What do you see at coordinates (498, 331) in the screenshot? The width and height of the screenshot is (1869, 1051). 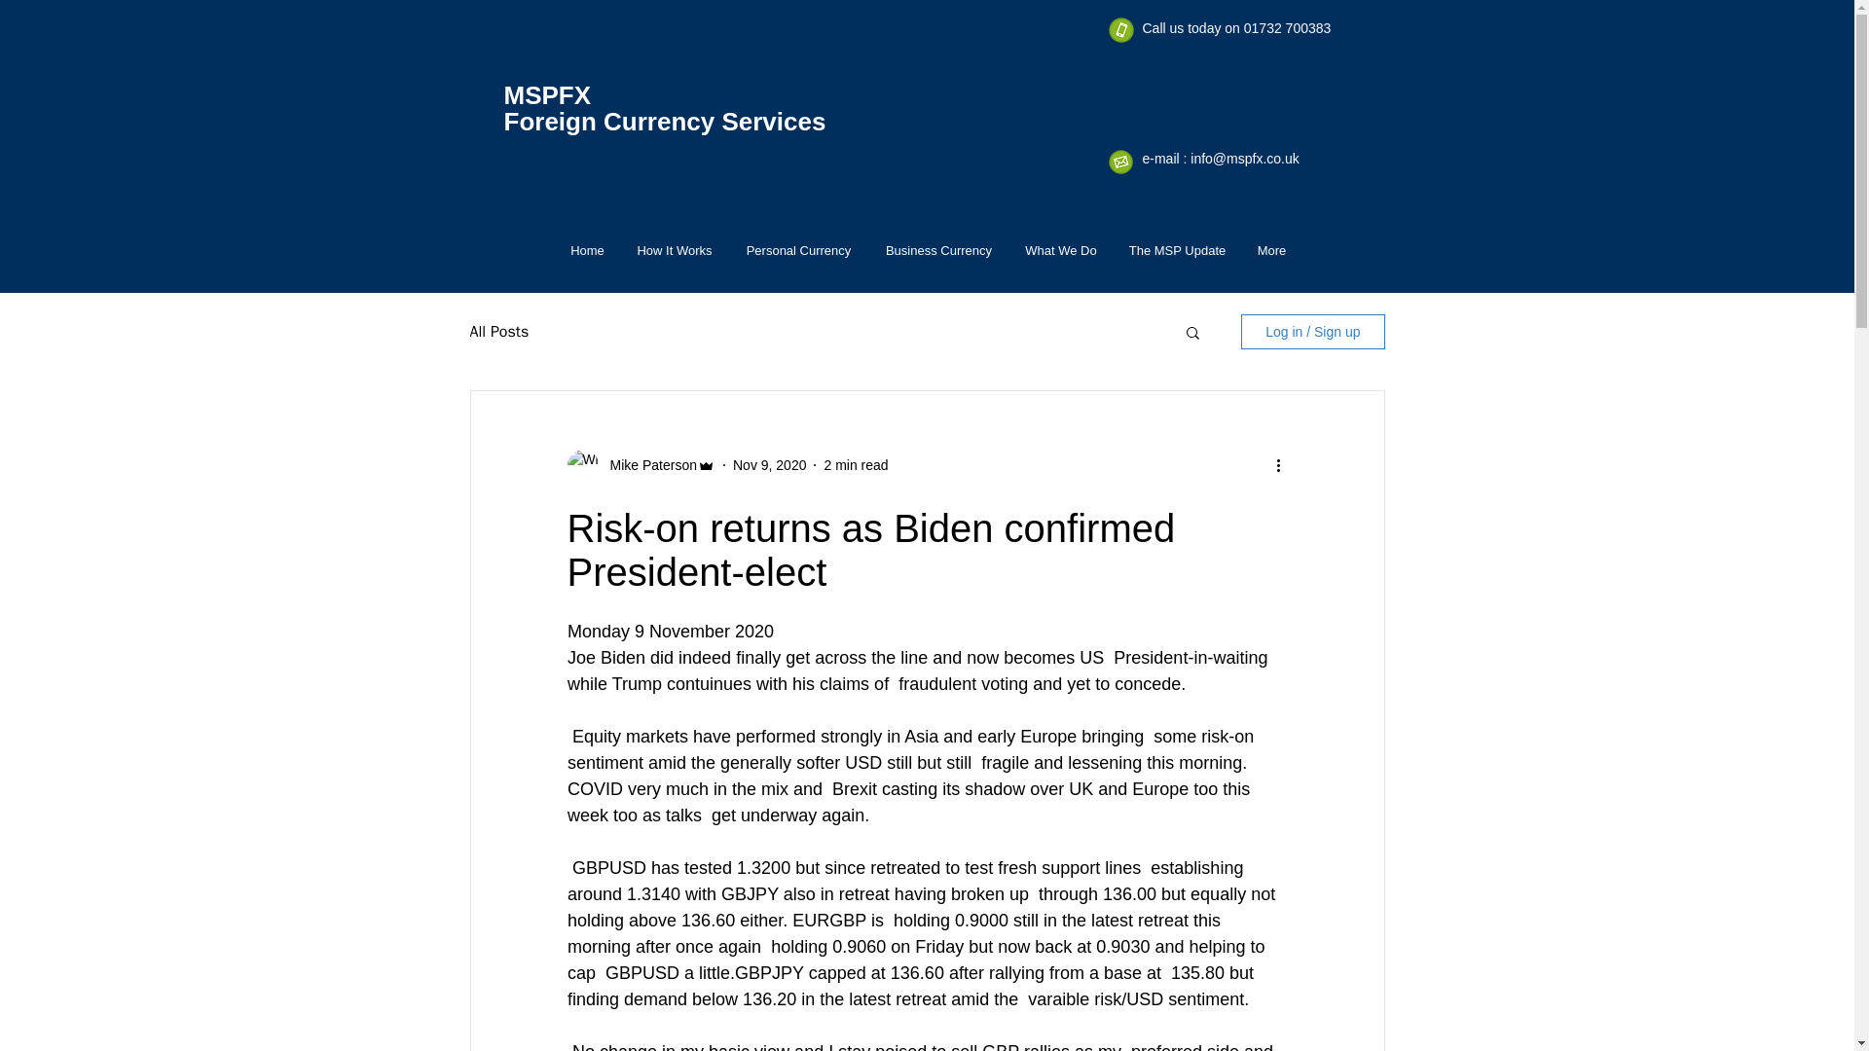 I see `All Posts` at bounding box center [498, 331].